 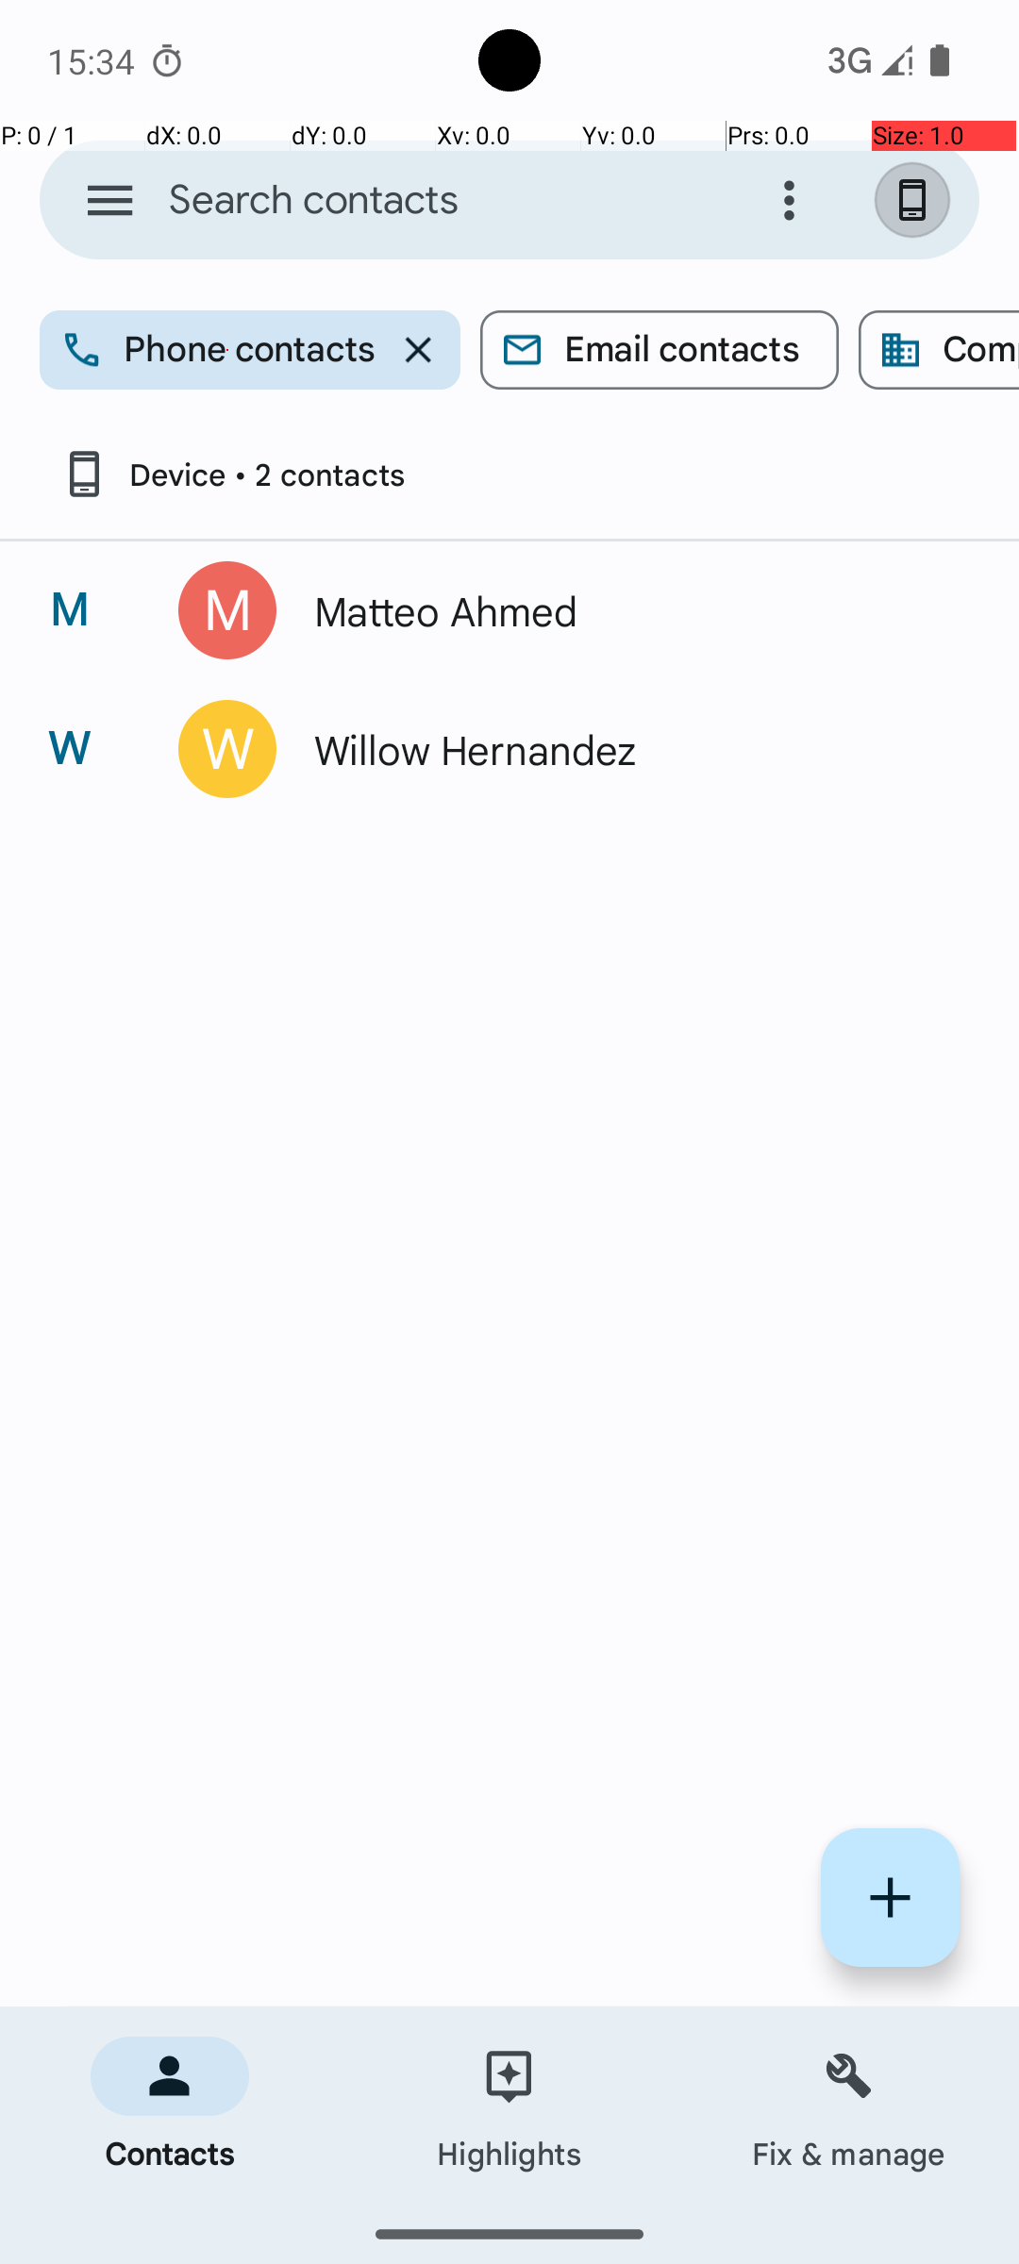 What do you see at coordinates (626, 749) in the screenshot?
I see `Willow Hernandez` at bounding box center [626, 749].